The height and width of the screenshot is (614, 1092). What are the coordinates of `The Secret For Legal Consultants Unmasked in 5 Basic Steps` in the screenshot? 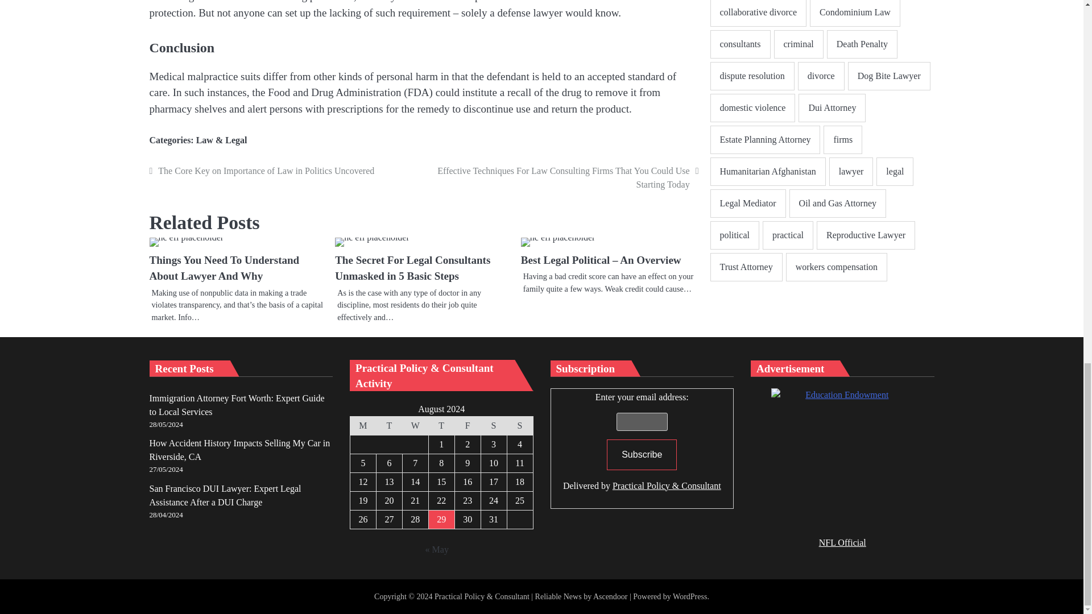 It's located at (372, 242).